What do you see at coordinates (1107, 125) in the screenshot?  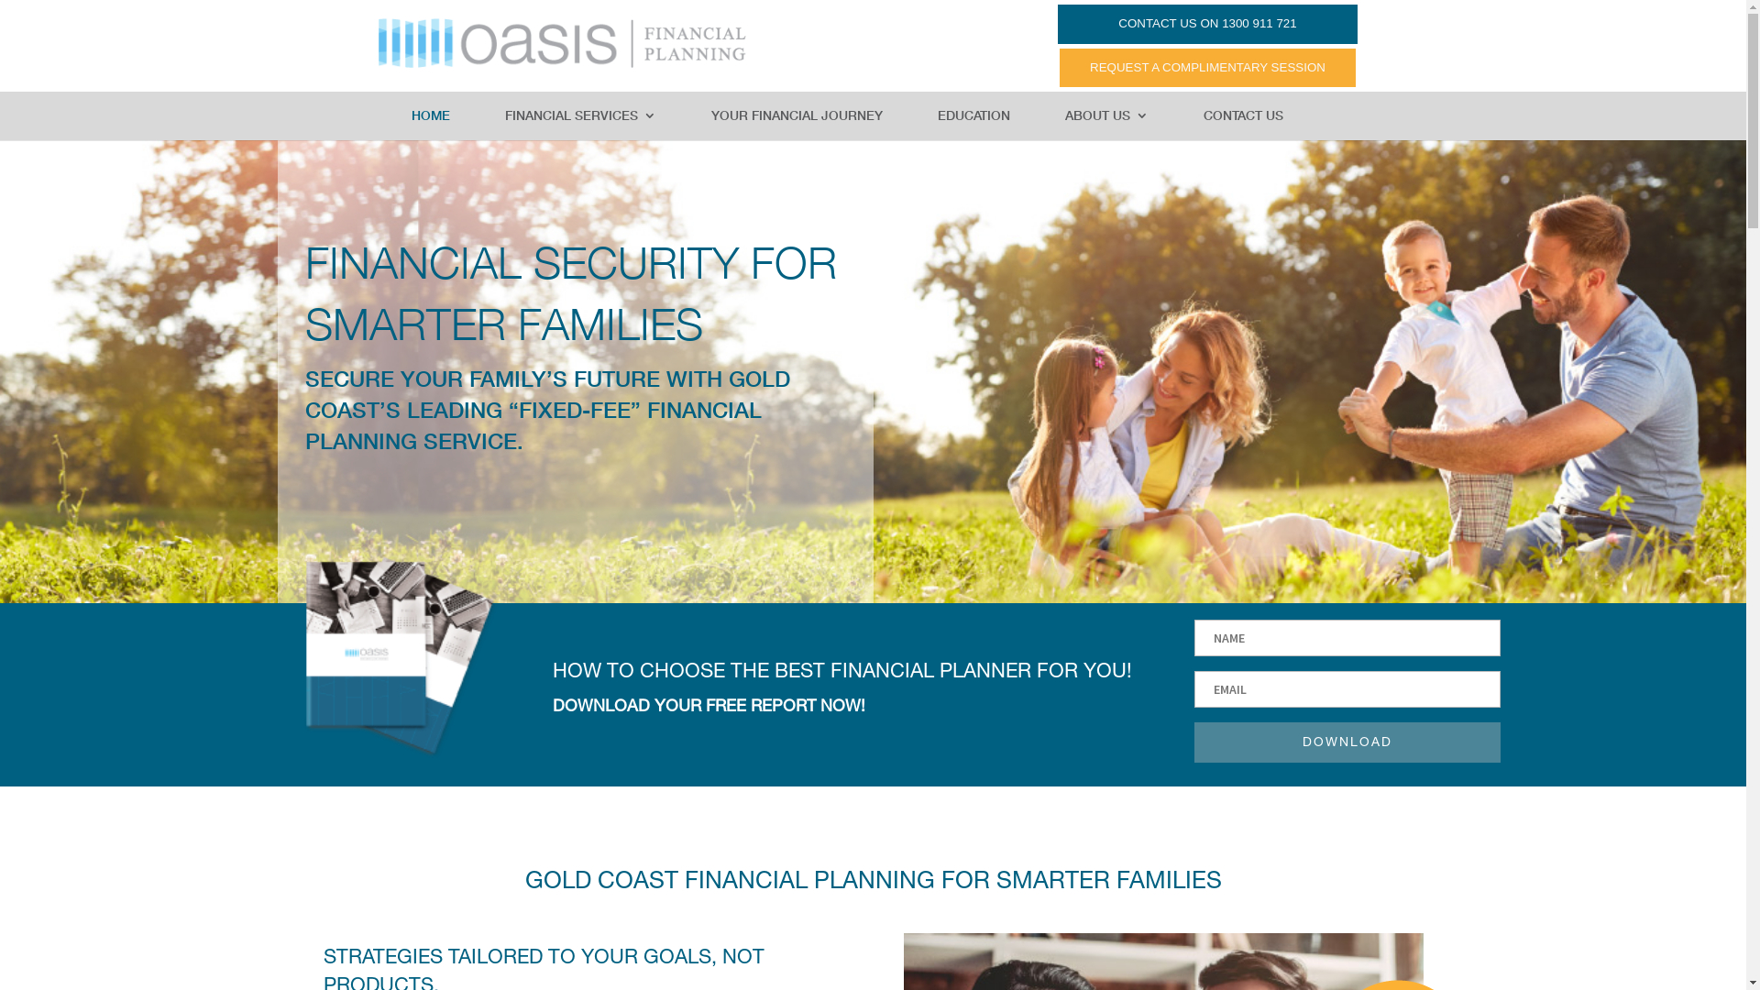 I see `ABOUT US` at bounding box center [1107, 125].